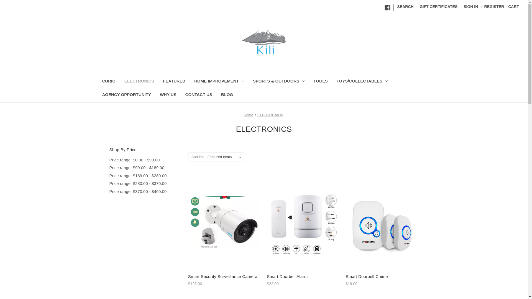 Image resolution: width=532 pixels, height=299 pixels. I want to click on ELECTRONICS, so click(139, 82).